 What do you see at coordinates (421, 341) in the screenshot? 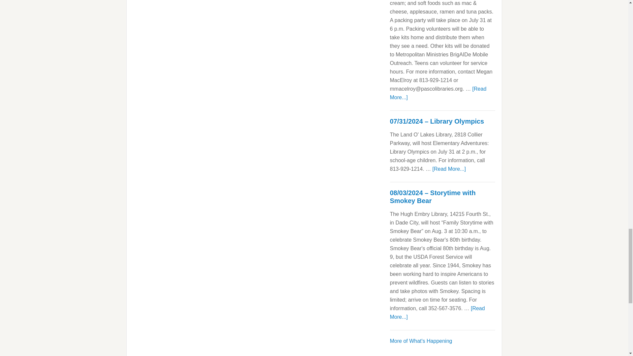
I see `What's Happening` at bounding box center [421, 341].